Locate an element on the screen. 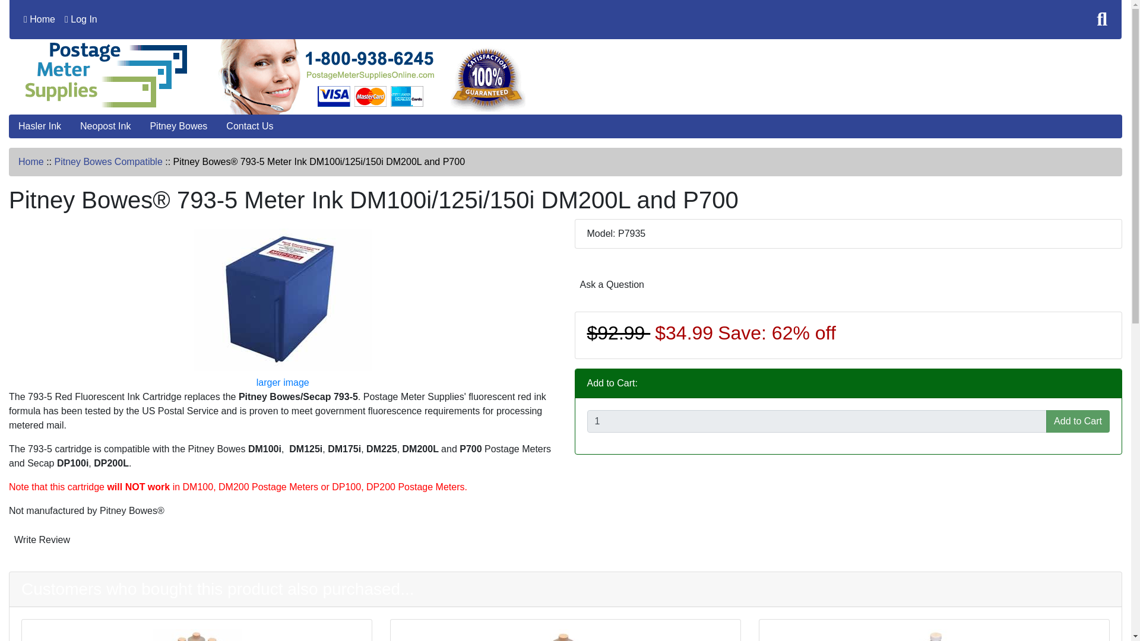  1 is located at coordinates (816, 421).